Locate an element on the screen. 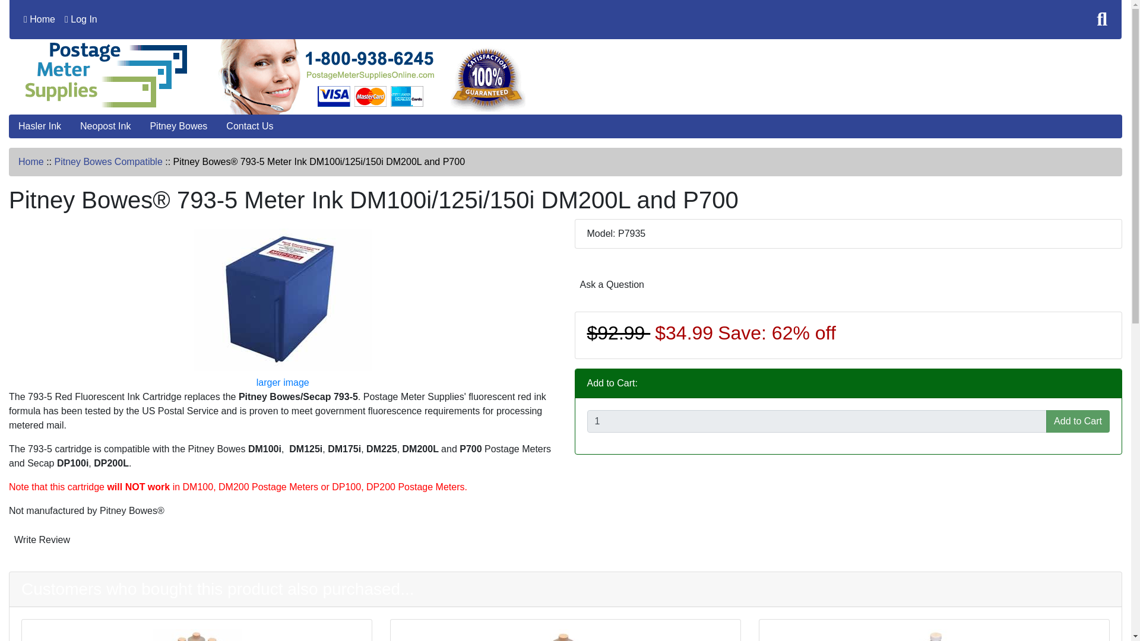  1 is located at coordinates (816, 421).